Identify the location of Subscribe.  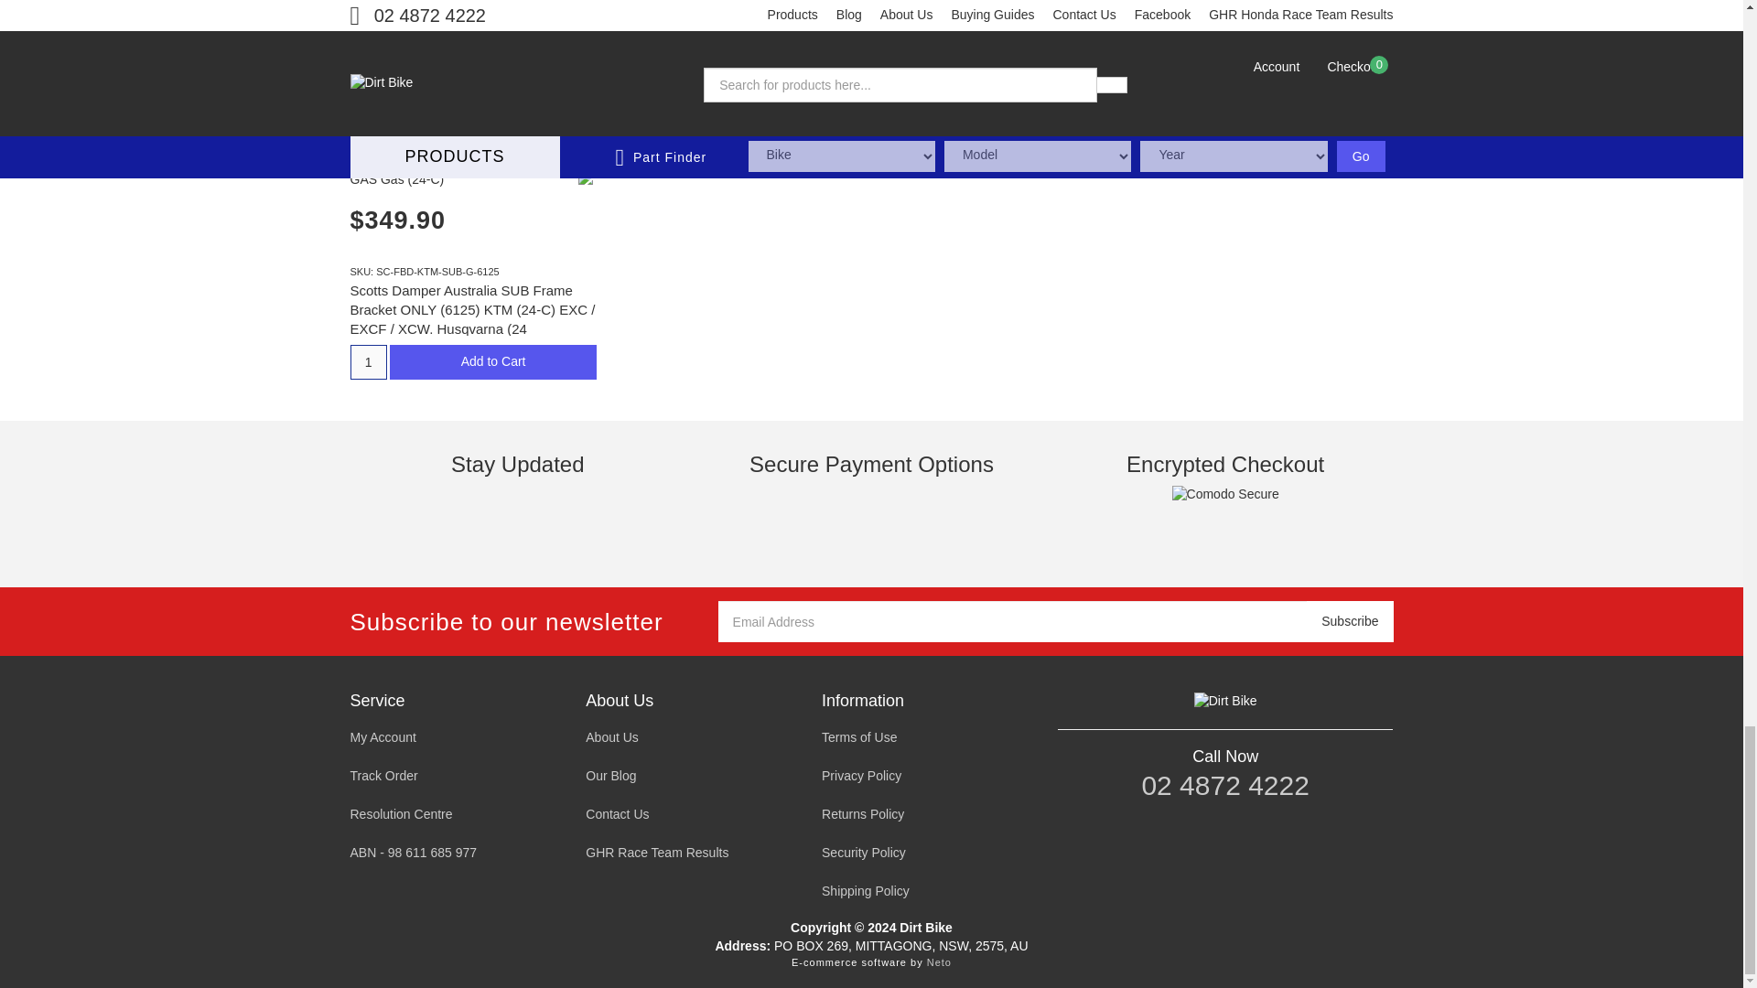
(1350, 621).